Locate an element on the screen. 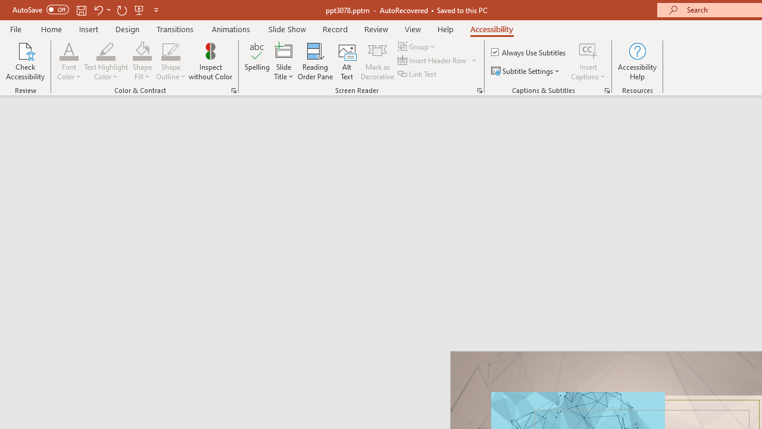  Link Text is located at coordinates (418, 74).